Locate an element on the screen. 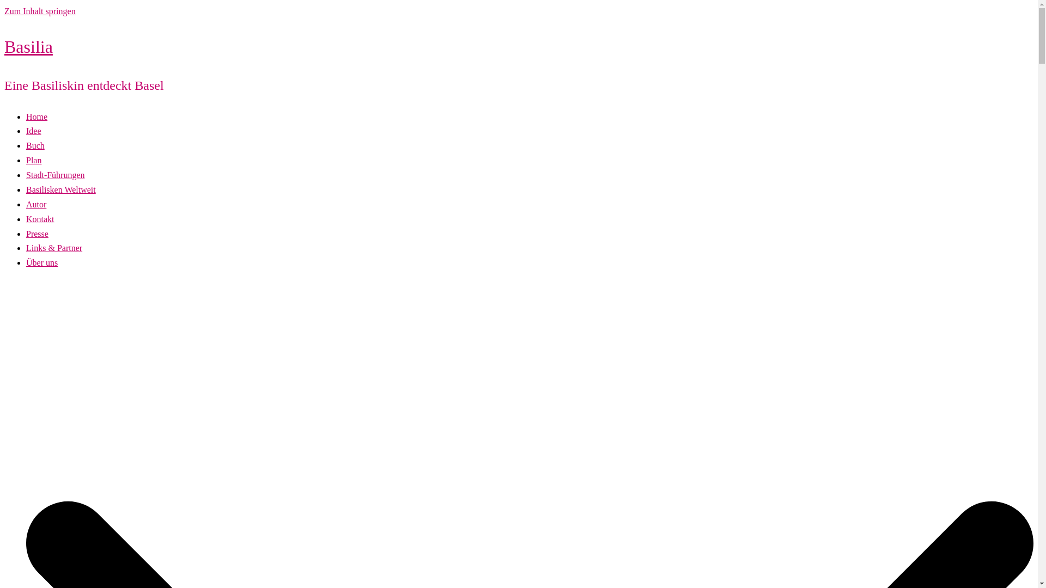  Autor is located at coordinates (36, 205).